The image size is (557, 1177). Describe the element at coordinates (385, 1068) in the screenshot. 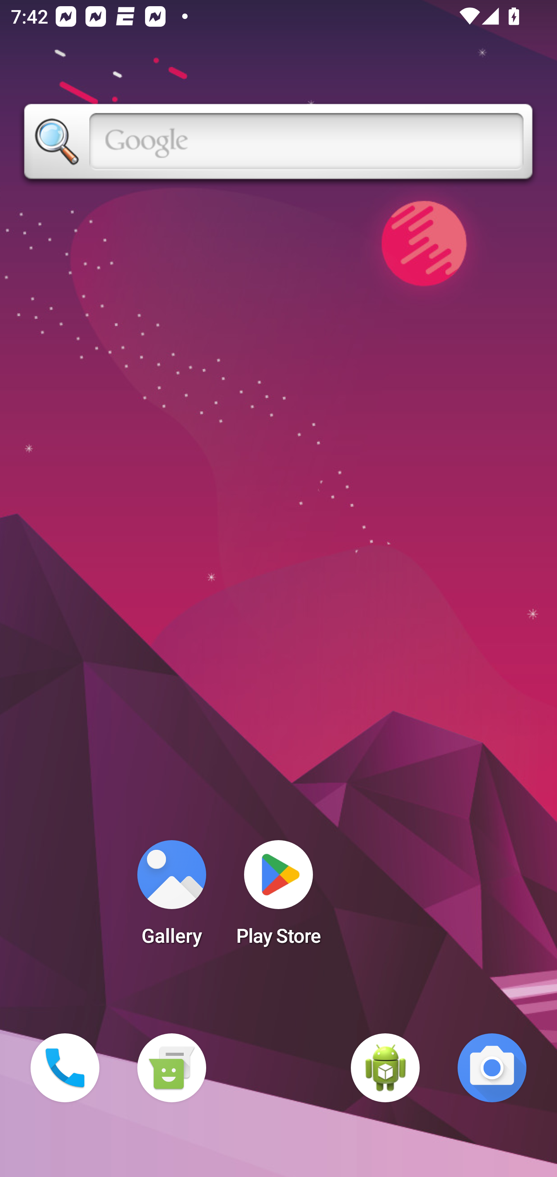

I see `WebView Browser Tester` at that location.